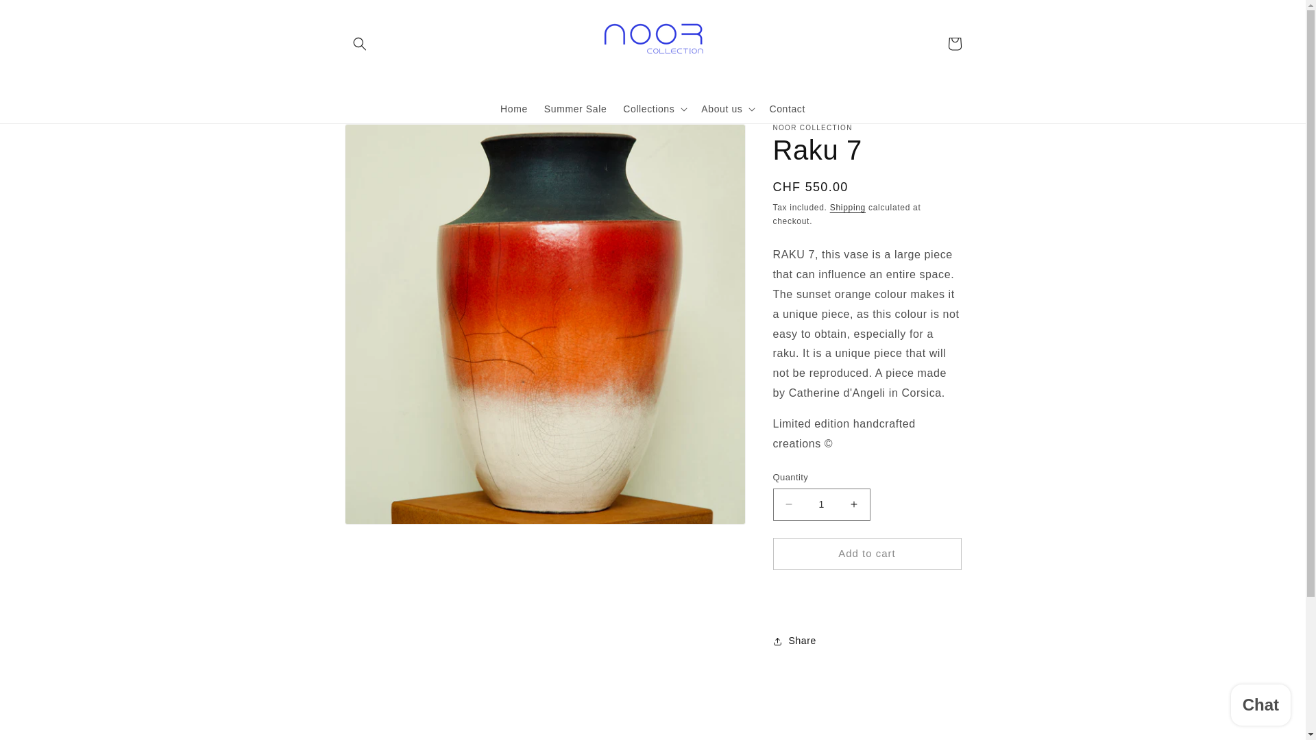 The image size is (1316, 740). Describe the element at coordinates (1260, 706) in the screenshot. I see `Shopify online store chat` at that location.